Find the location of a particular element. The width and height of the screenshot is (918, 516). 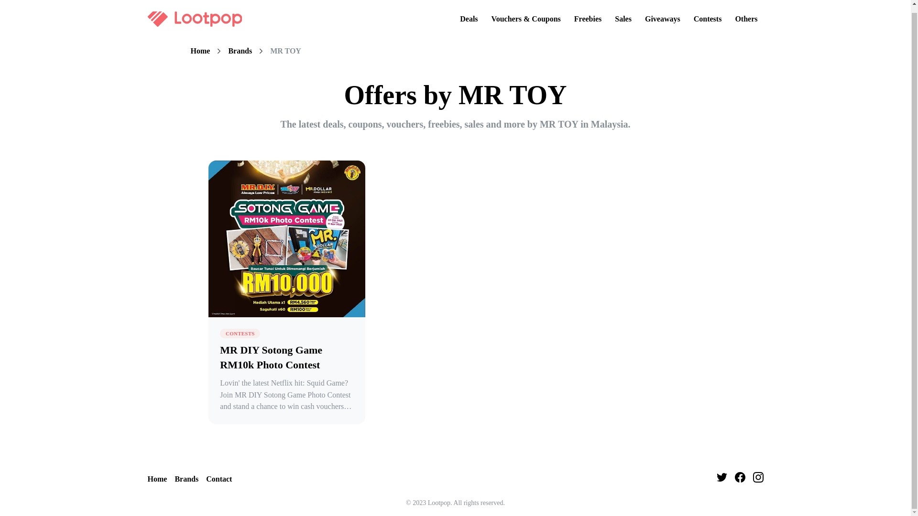

Home is located at coordinates (157, 480).